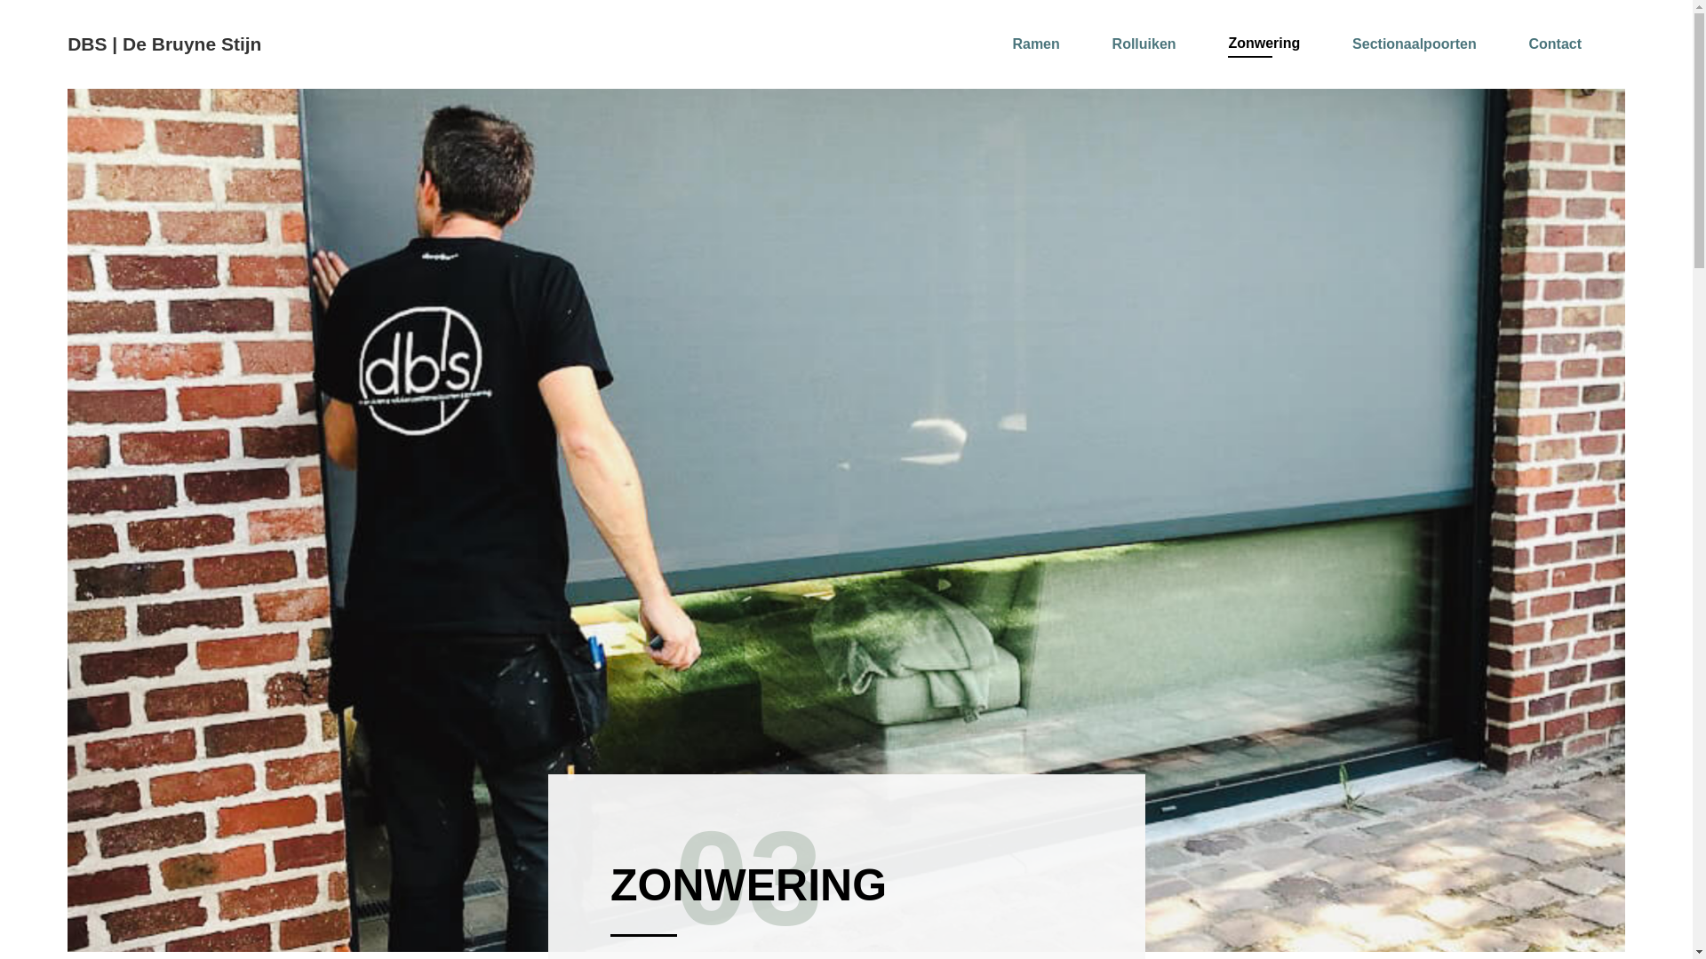 This screenshot has width=1706, height=959. What do you see at coordinates (1559, 44) in the screenshot?
I see `Contact` at bounding box center [1559, 44].